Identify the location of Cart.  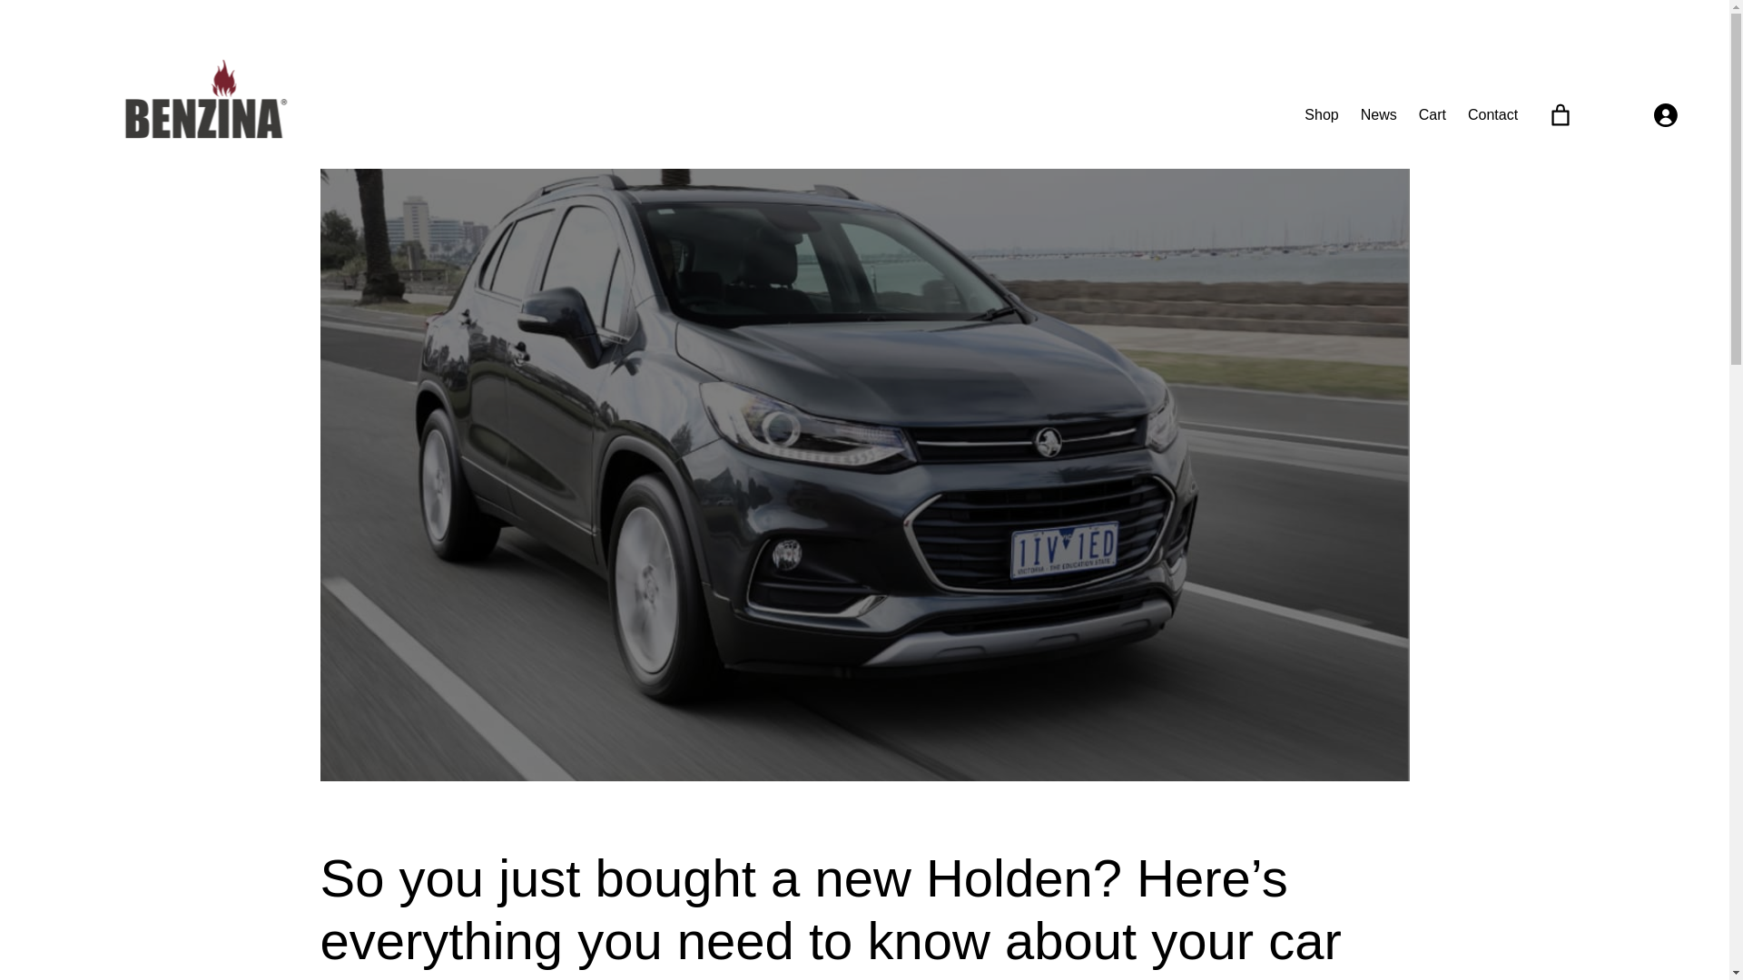
(1433, 115).